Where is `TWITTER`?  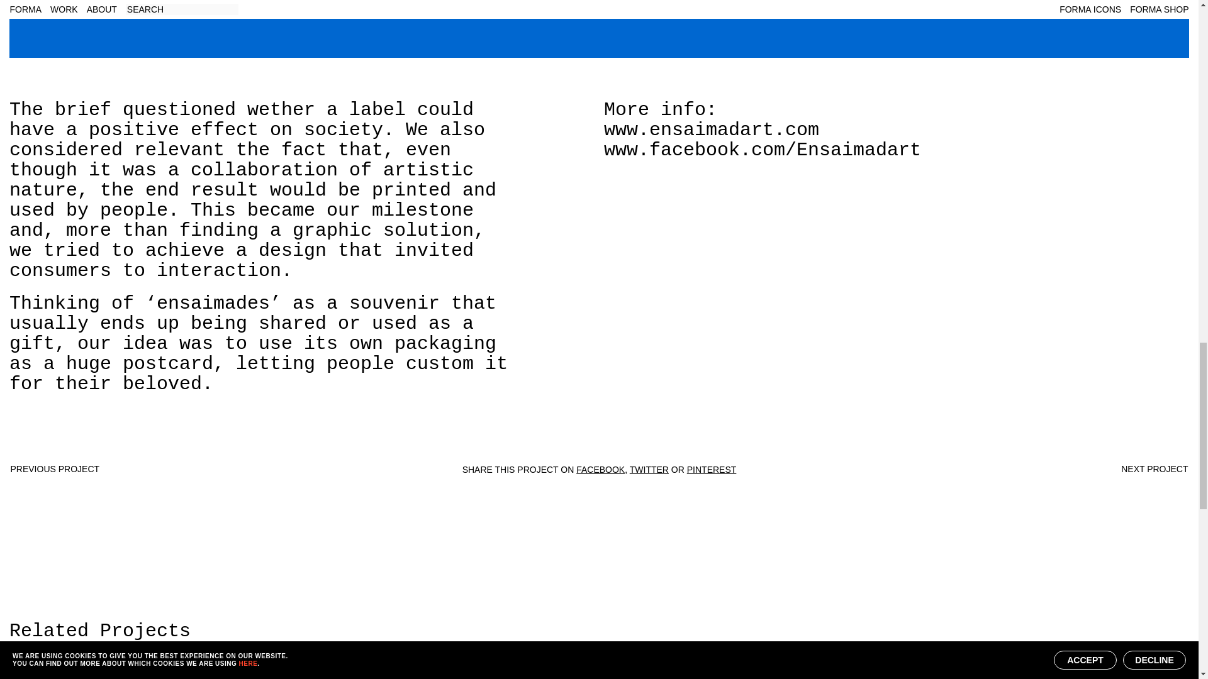
TWITTER is located at coordinates (649, 469).